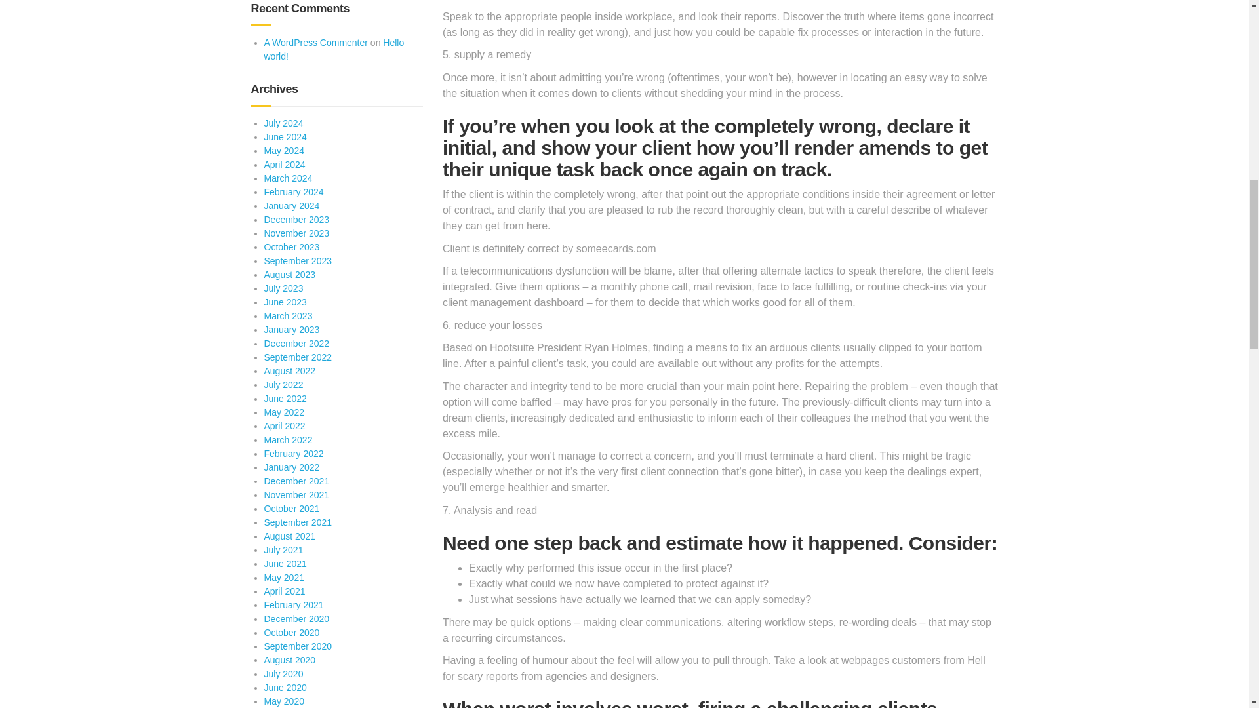 The width and height of the screenshot is (1259, 708). What do you see at coordinates (283, 165) in the screenshot?
I see `April 2024` at bounding box center [283, 165].